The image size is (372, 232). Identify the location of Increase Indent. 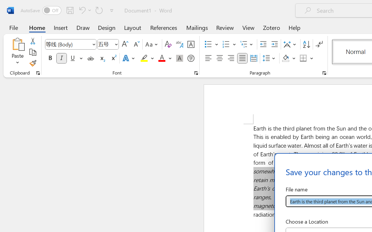
(274, 44).